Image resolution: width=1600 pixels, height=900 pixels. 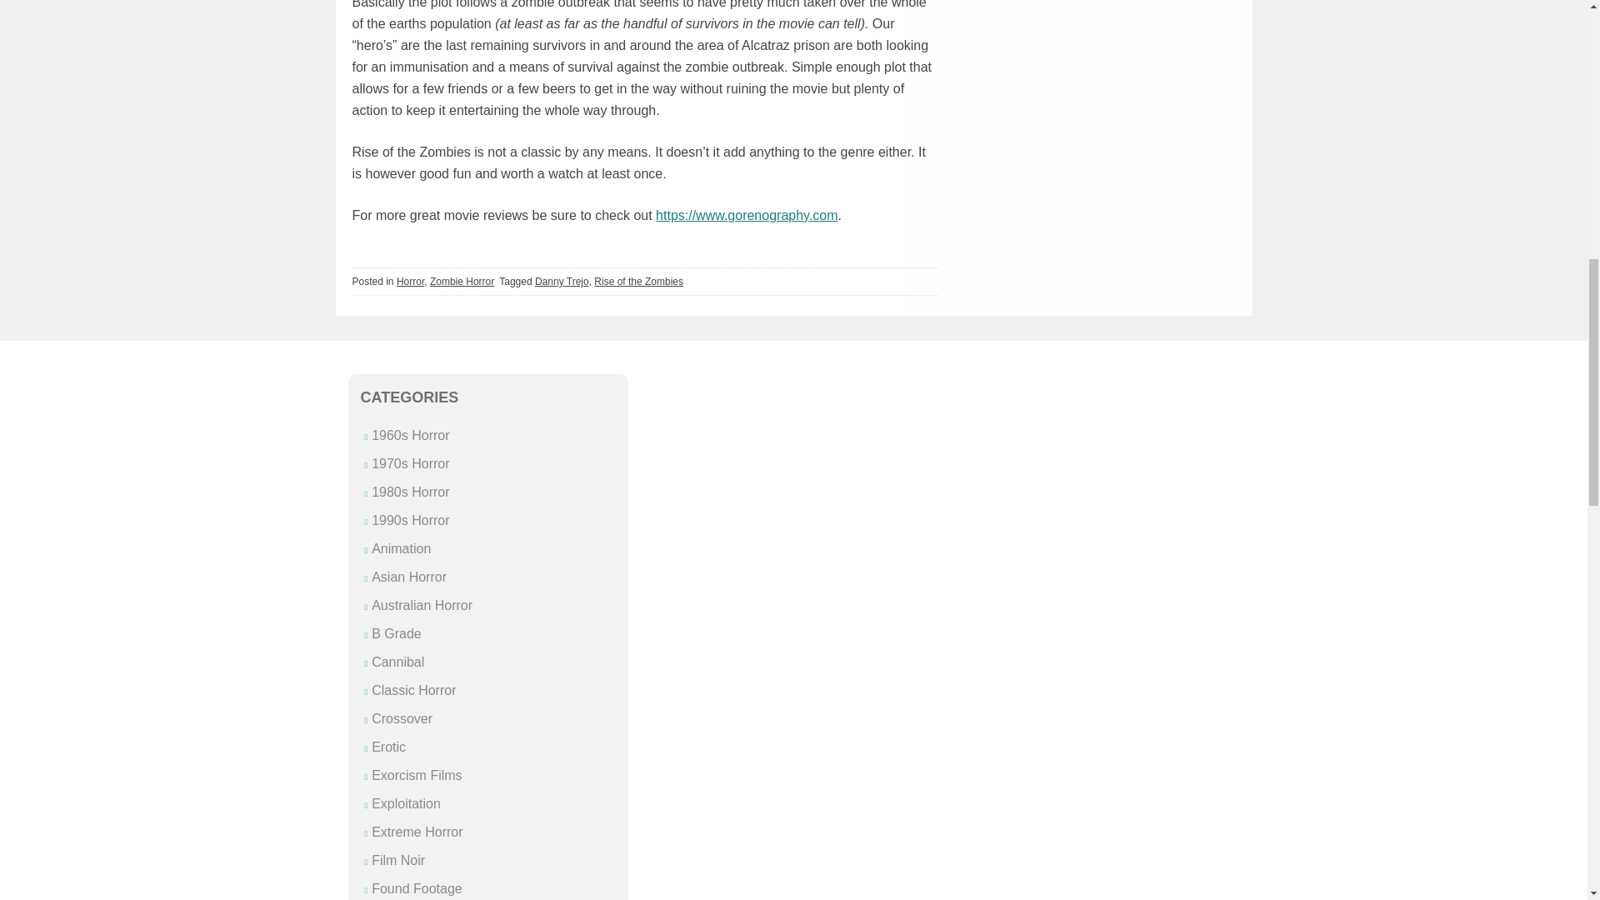 I want to click on 1970s Horror, so click(x=410, y=463).